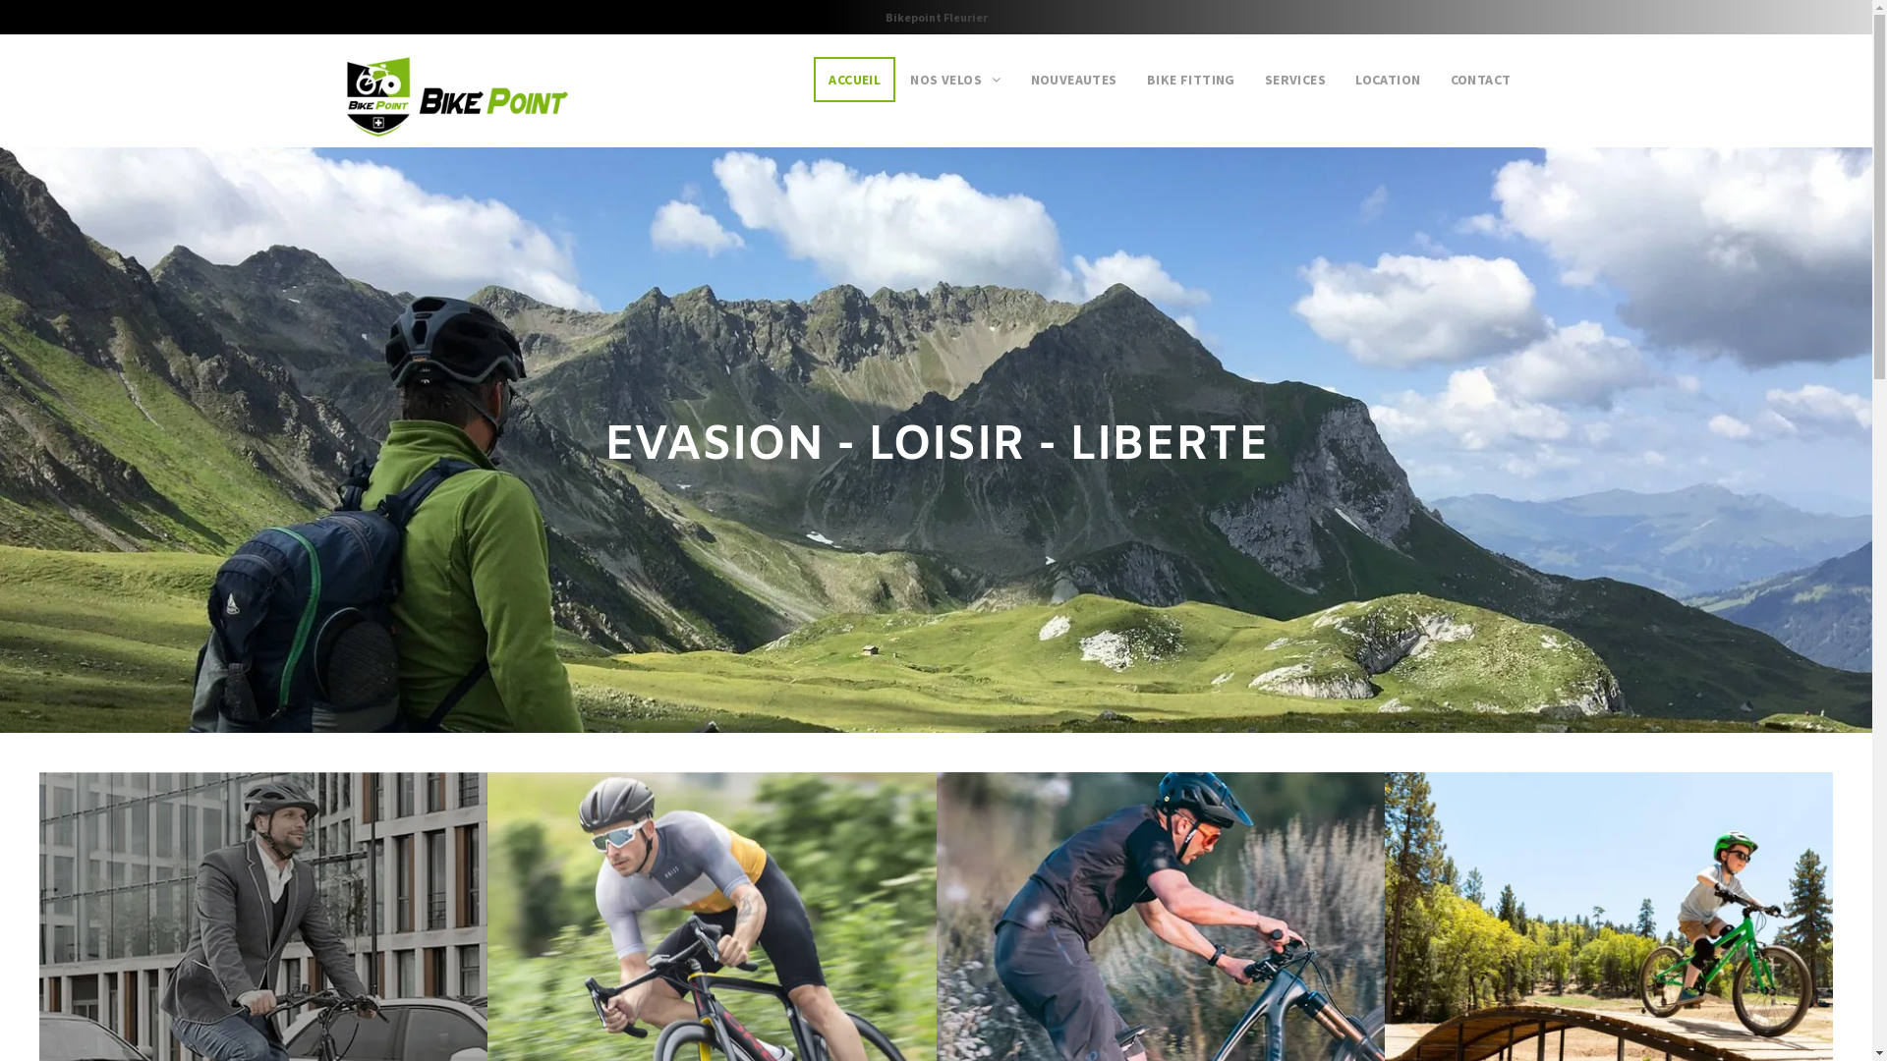 The image size is (1887, 1061). I want to click on SERVICES, so click(1295, 80).